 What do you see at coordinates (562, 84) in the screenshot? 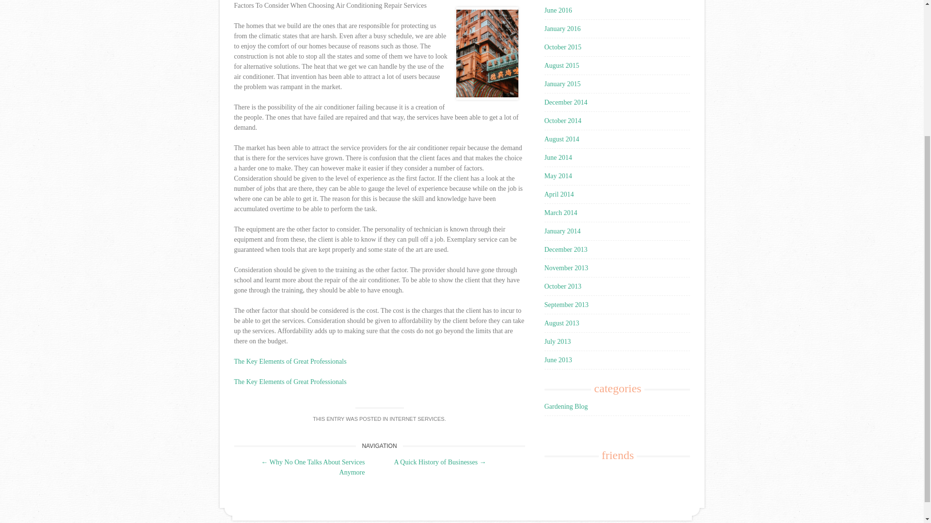
I see `January 2015` at bounding box center [562, 84].